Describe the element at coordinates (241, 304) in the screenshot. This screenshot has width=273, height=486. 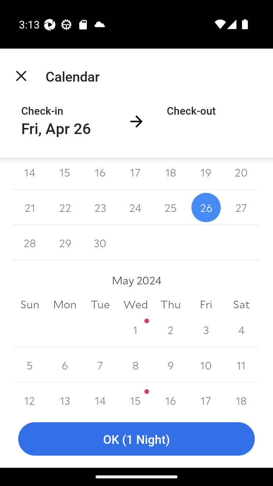
I see `Sat` at that location.